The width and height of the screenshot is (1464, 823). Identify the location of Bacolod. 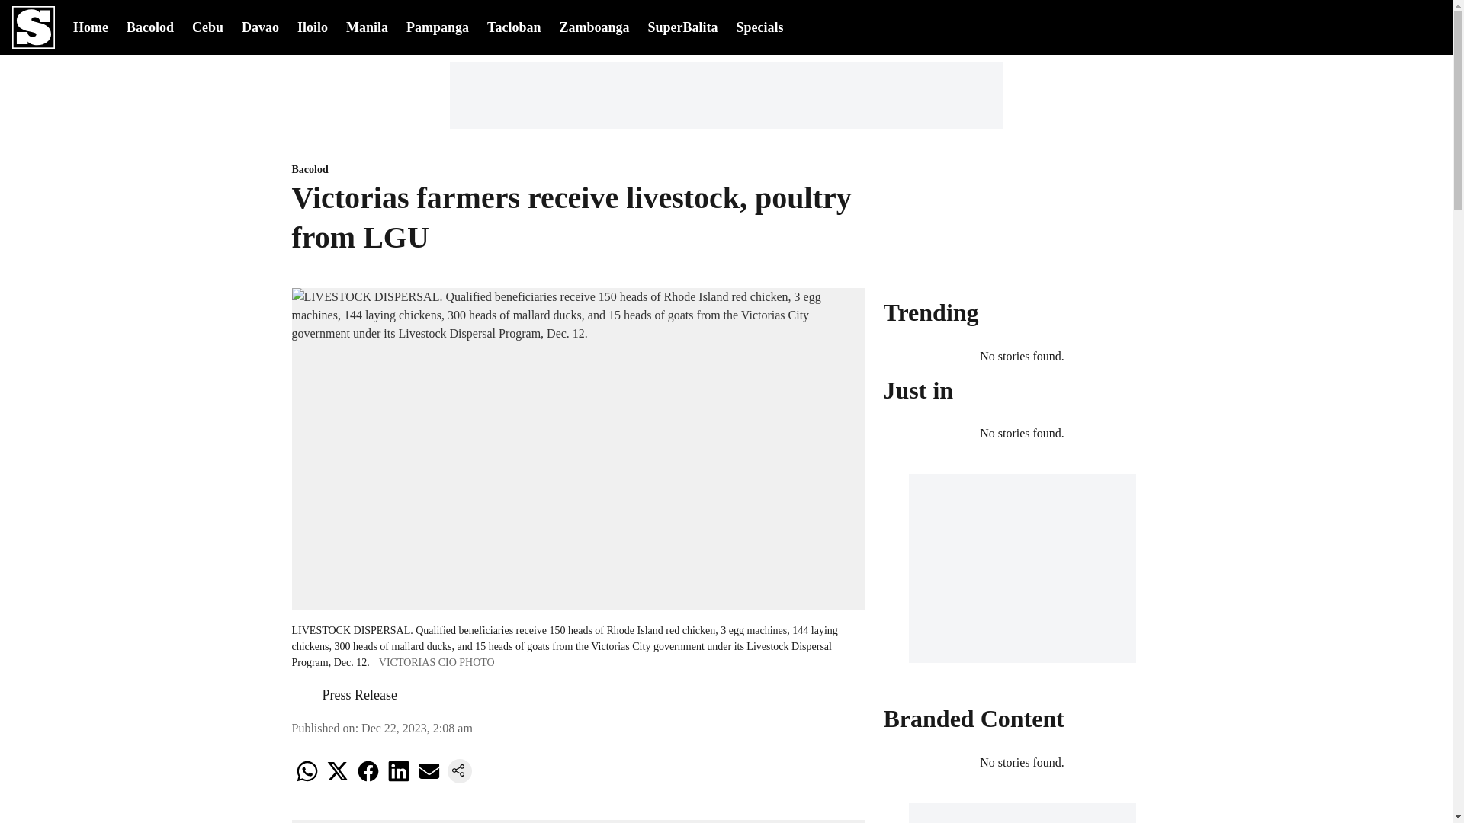
(578, 170).